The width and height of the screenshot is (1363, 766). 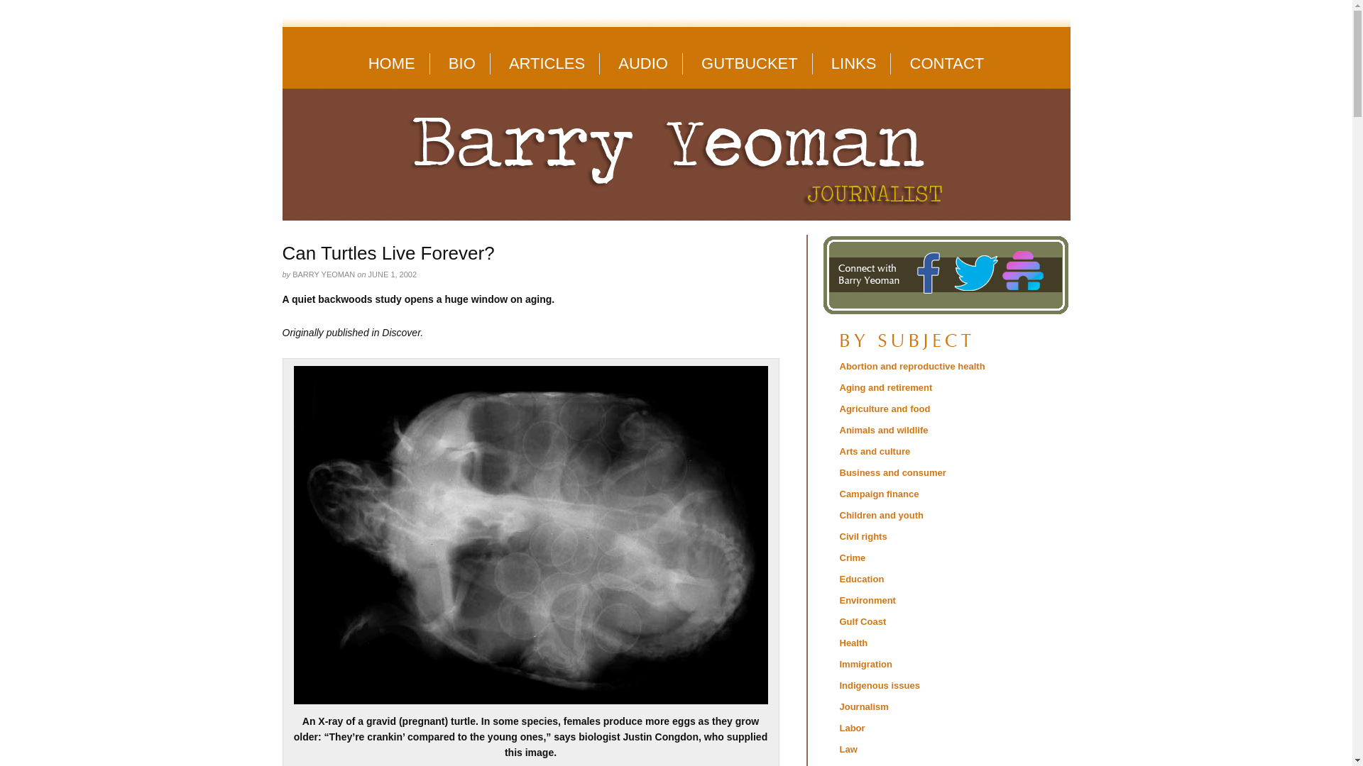 What do you see at coordinates (863, 706) in the screenshot?
I see `Journalism` at bounding box center [863, 706].